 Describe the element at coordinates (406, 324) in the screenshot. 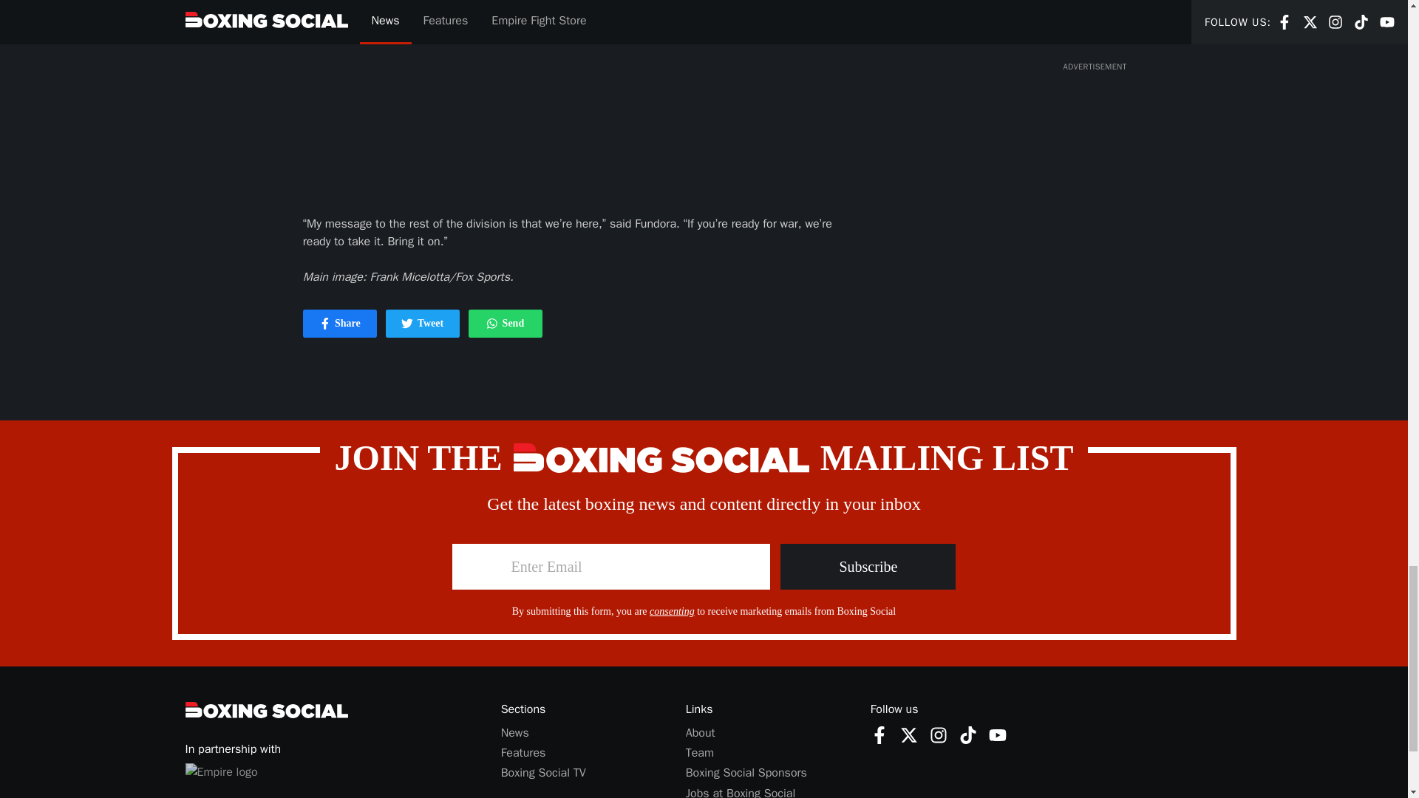

I see `Team` at that location.